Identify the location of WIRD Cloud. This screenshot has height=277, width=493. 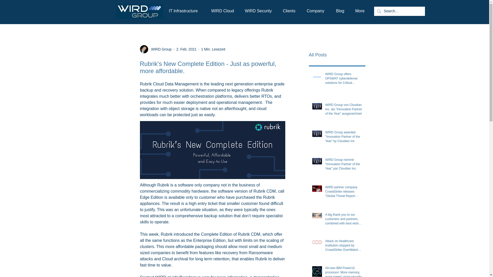
(223, 11).